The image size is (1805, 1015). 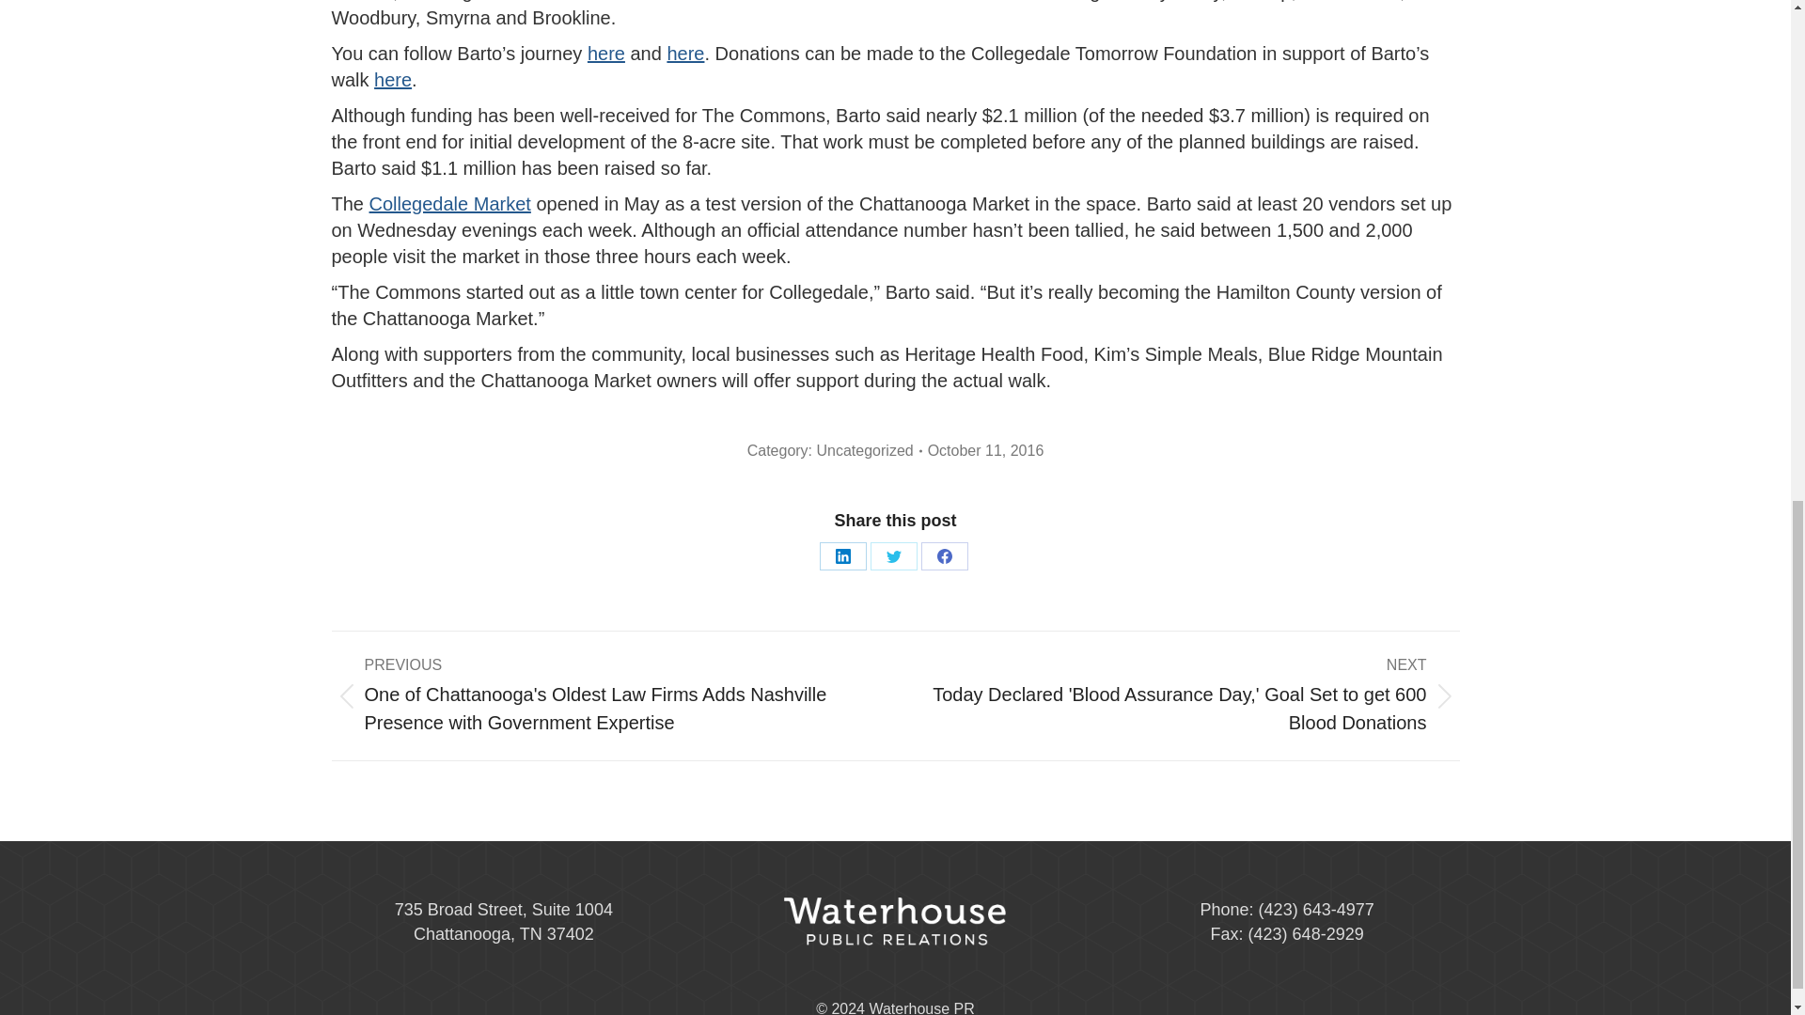 I want to click on here, so click(x=392, y=80).